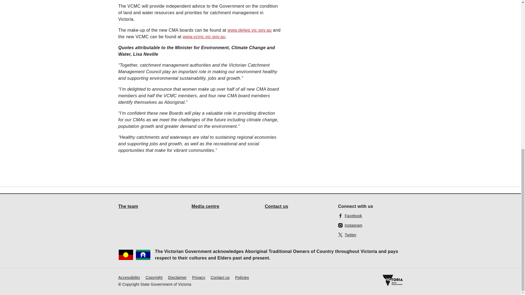 The width and height of the screenshot is (525, 295). What do you see at coordinates (276, 206) in the screenshot?
I see `Contact us` at bounding box center [276, 206].